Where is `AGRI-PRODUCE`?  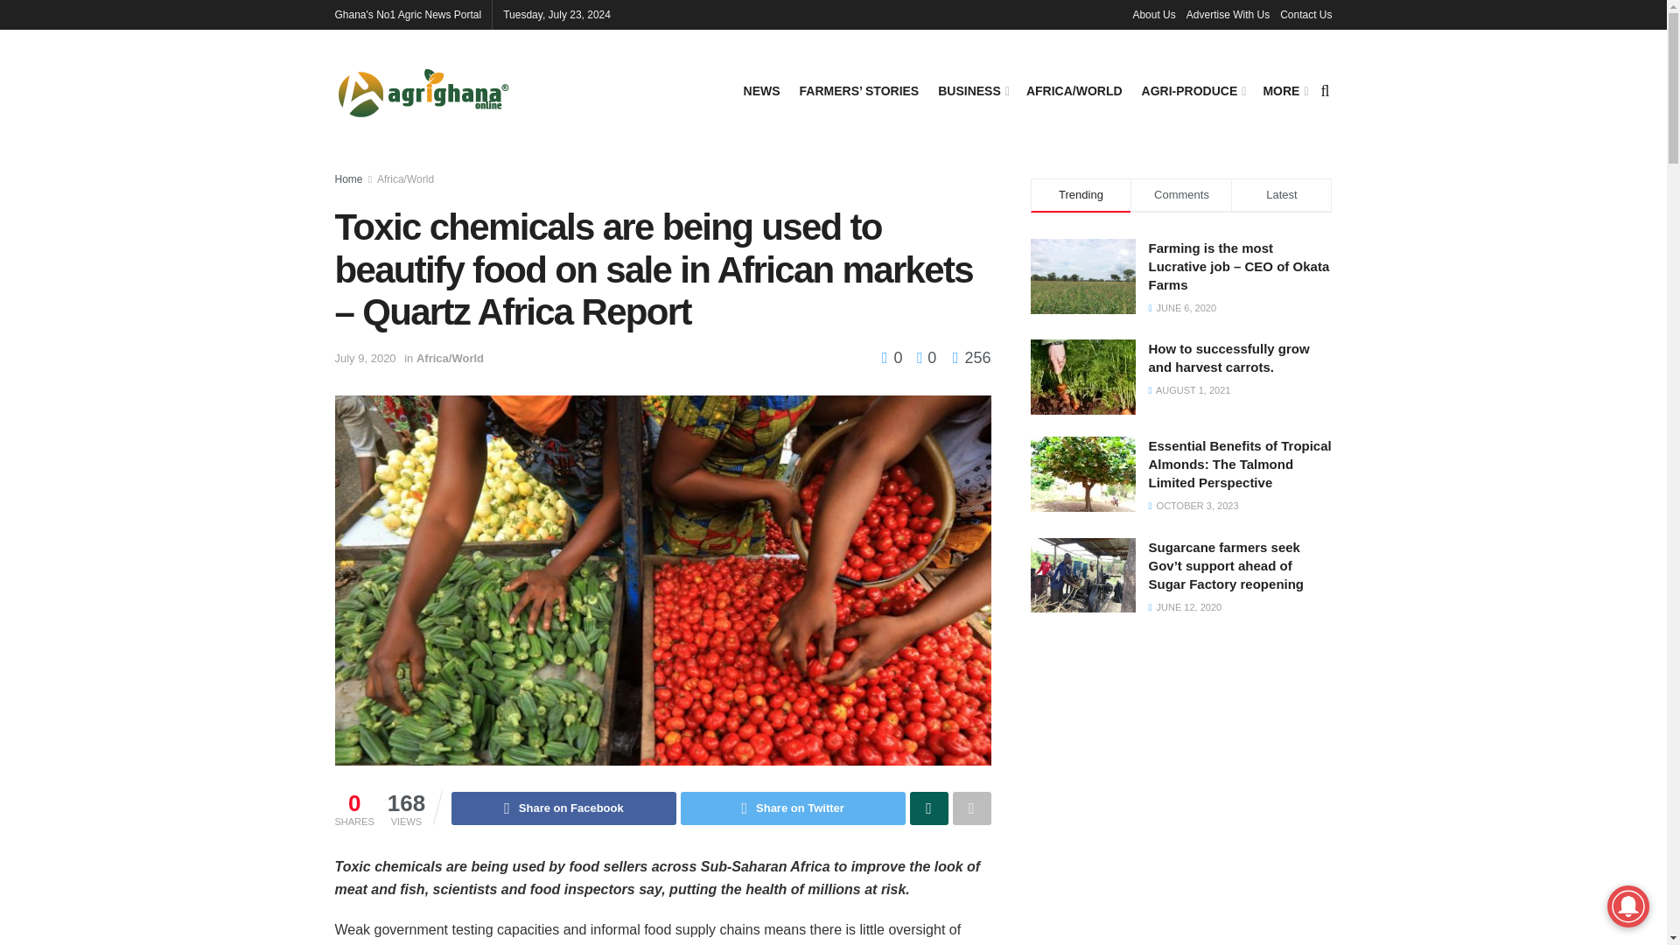 AGRI-PRODUCE is located at coordinates (1193, 90).